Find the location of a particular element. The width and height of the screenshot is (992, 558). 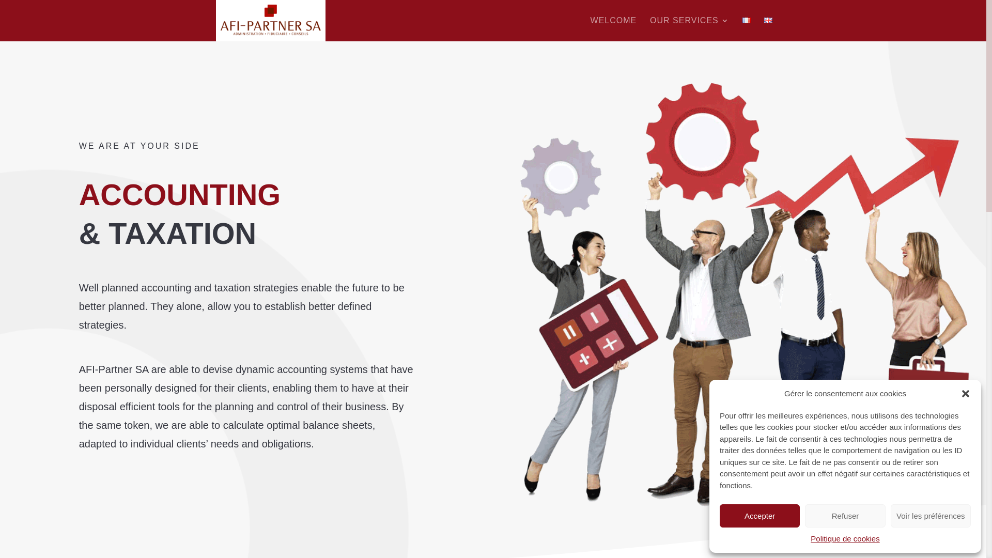

WELCOME is located at coordinates (614, 29).